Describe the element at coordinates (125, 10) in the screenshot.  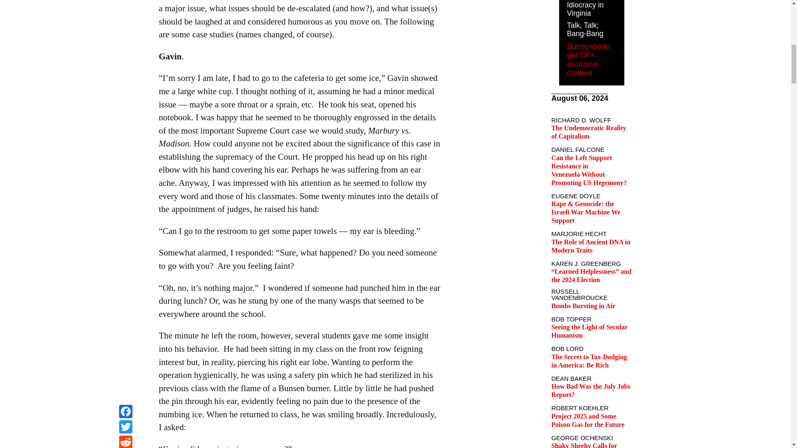
I see `Email` at that location.